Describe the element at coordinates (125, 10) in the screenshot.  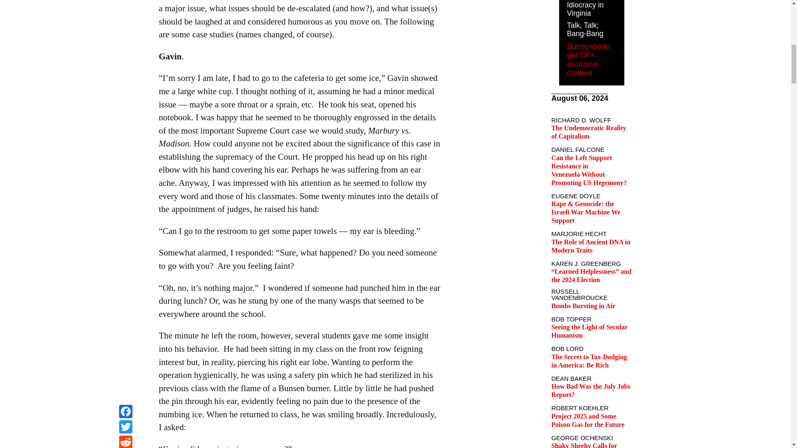
I see `Email` at that location.